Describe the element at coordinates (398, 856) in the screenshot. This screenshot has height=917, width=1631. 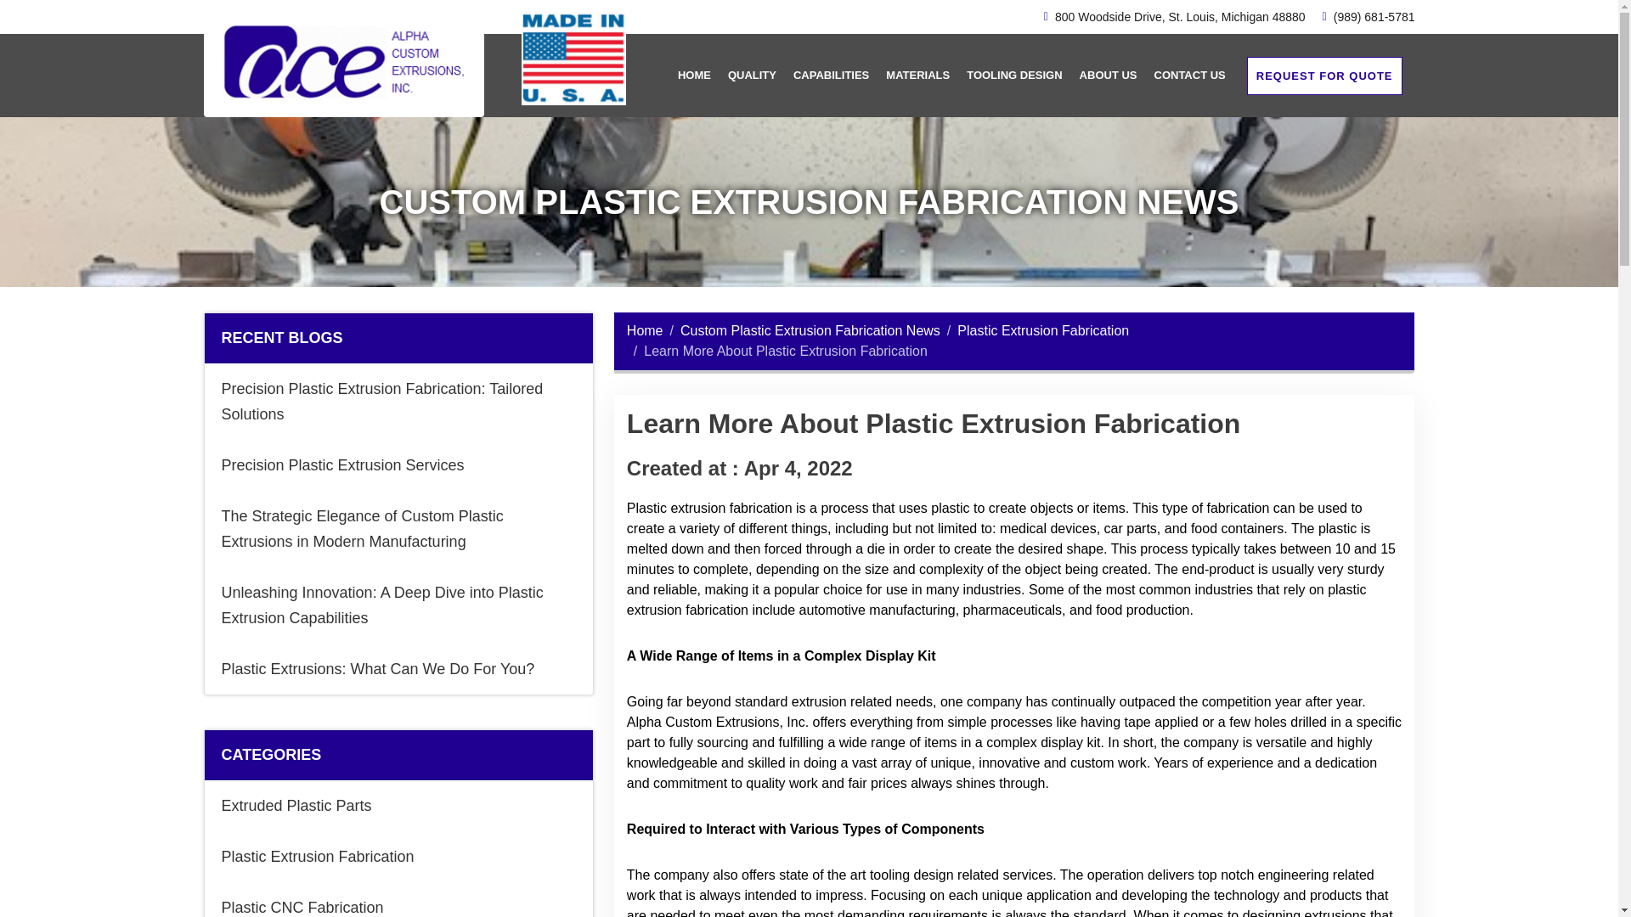
I see `Plastic Extrusion Fabrication` at that location.